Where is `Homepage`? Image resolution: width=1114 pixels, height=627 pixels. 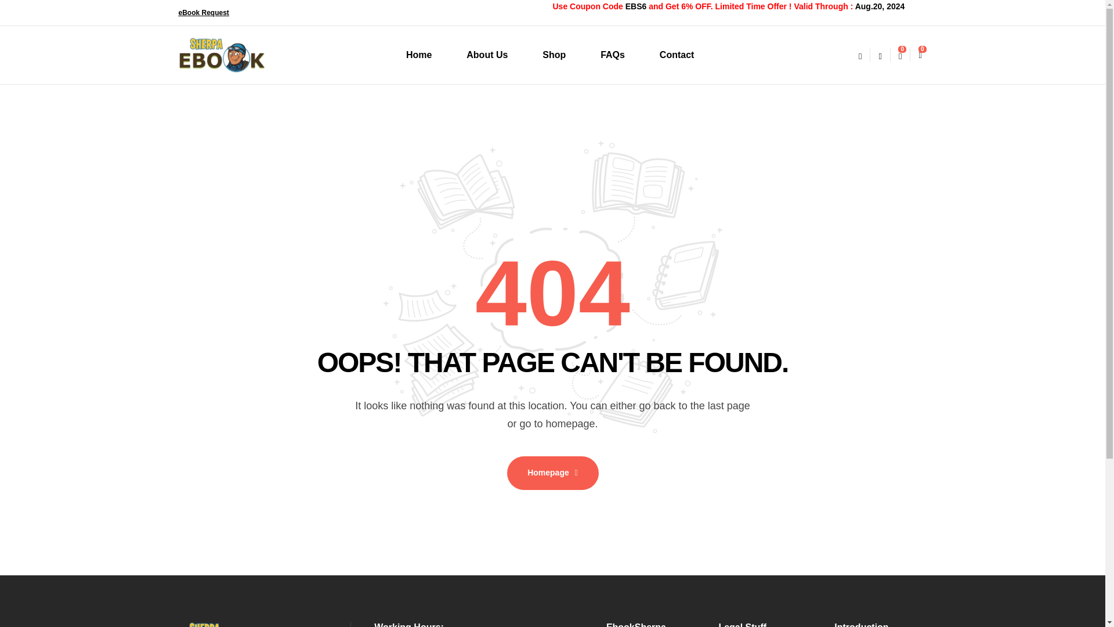 Homepage is located at coordinates (552, 473).